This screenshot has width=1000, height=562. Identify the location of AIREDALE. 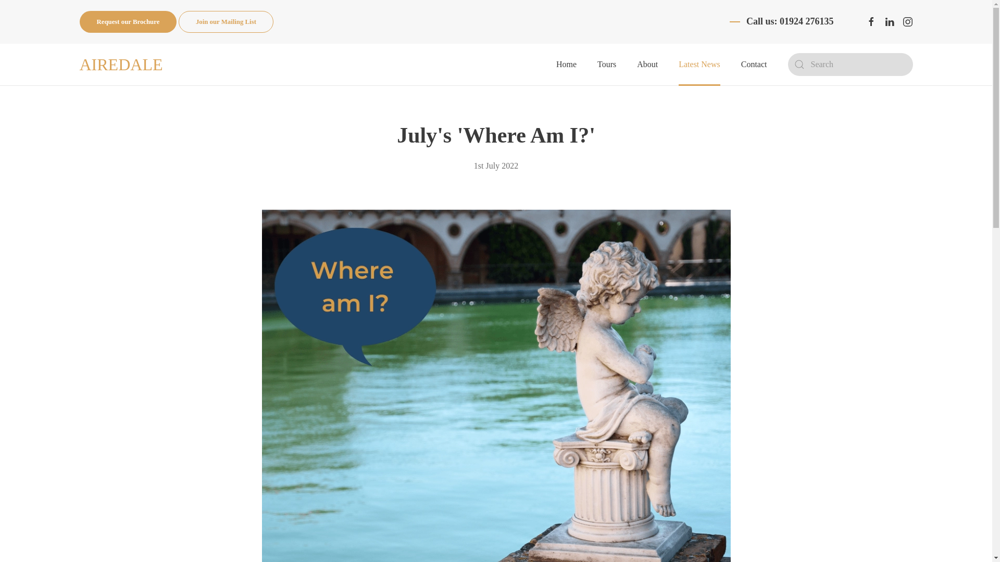
(120, 65).